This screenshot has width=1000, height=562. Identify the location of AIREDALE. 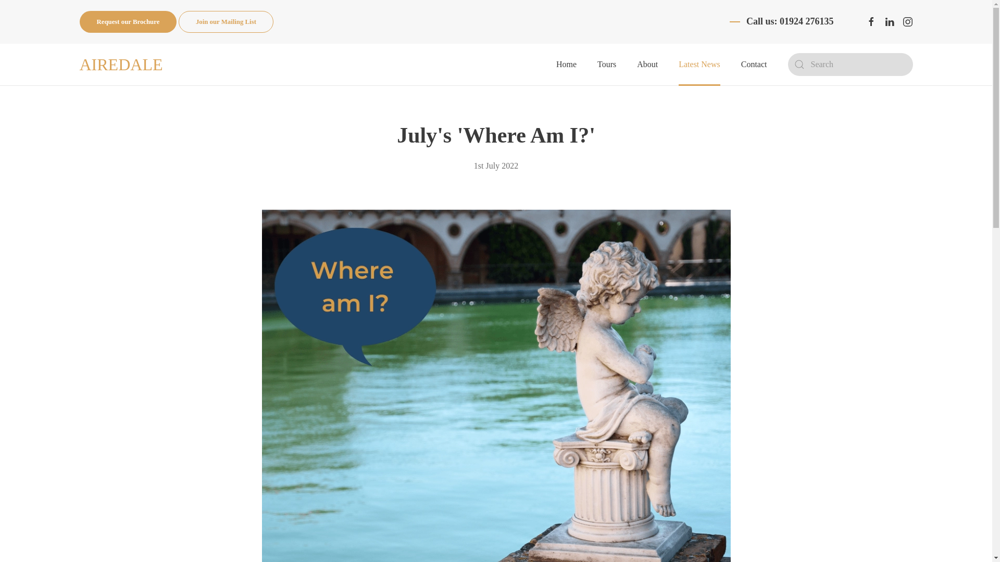
(120, 65).